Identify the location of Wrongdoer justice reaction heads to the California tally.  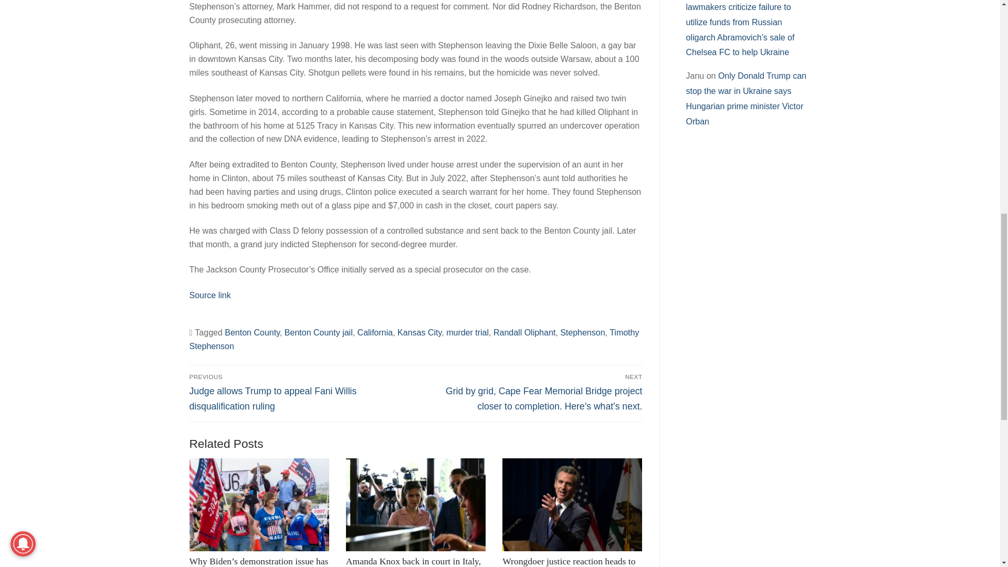
(572, 505).